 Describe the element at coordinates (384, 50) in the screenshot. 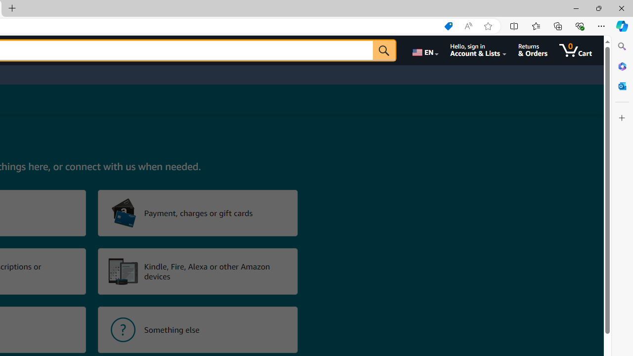

I see `Go` at that location.